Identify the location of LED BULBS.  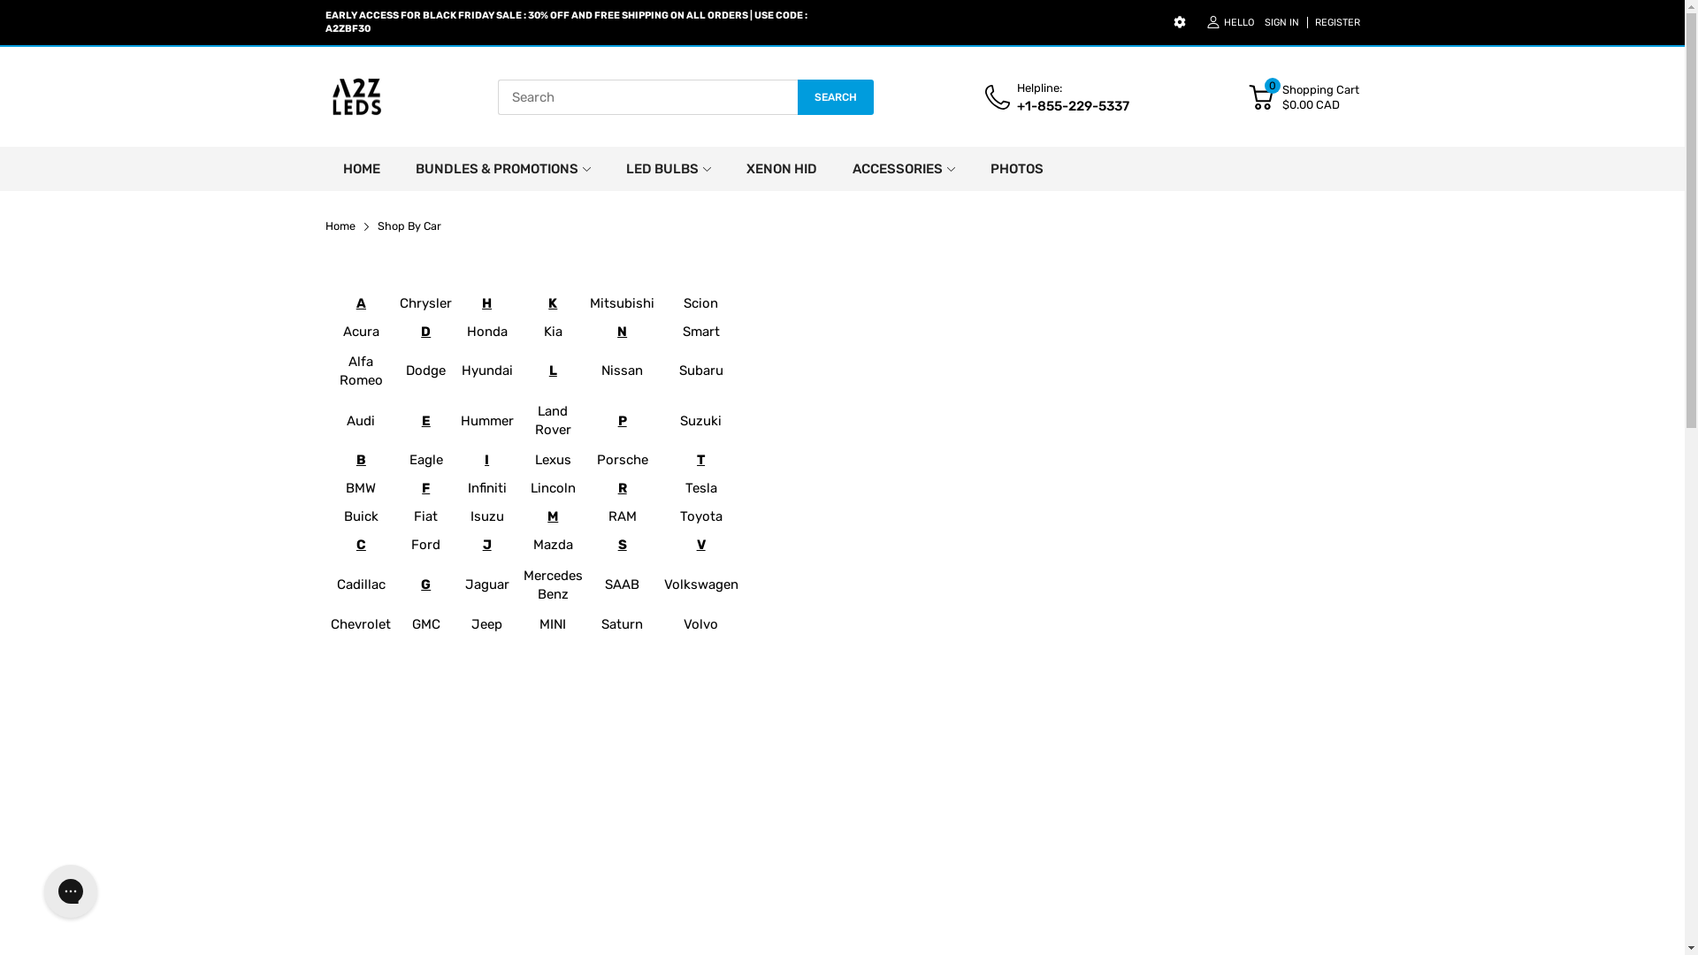
(662, 169).